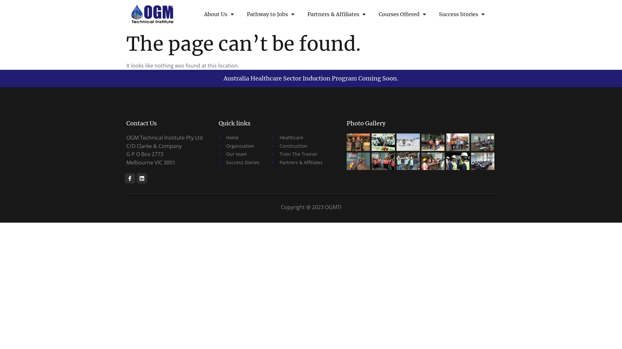 This screenshot has height=349, width=622. I want to click on Pathway to Jobs, so click(271, 14).